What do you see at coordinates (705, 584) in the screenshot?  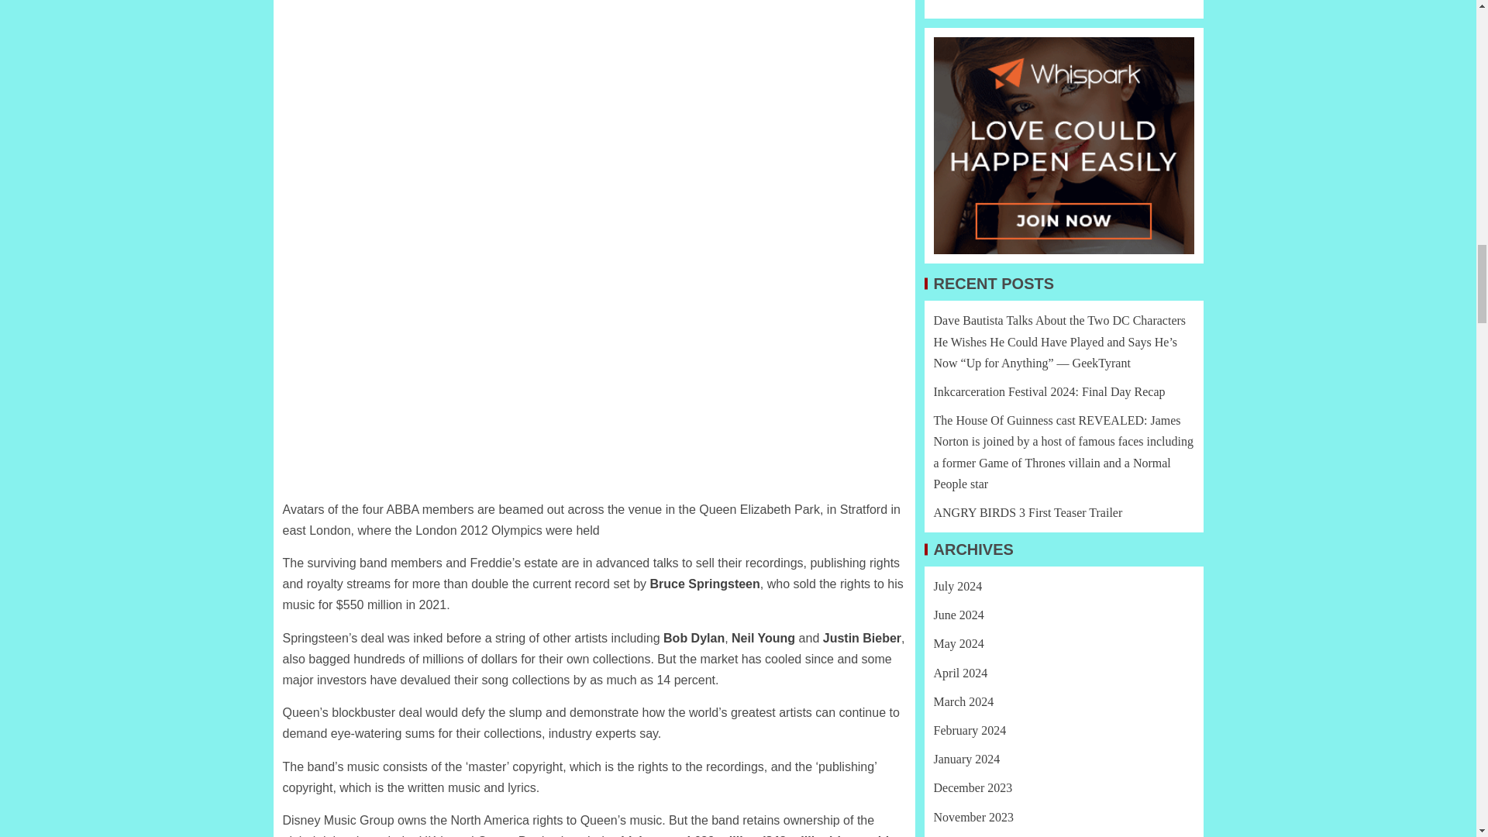 I see `Bruce Springsteen` at bounding box center [705, 584].